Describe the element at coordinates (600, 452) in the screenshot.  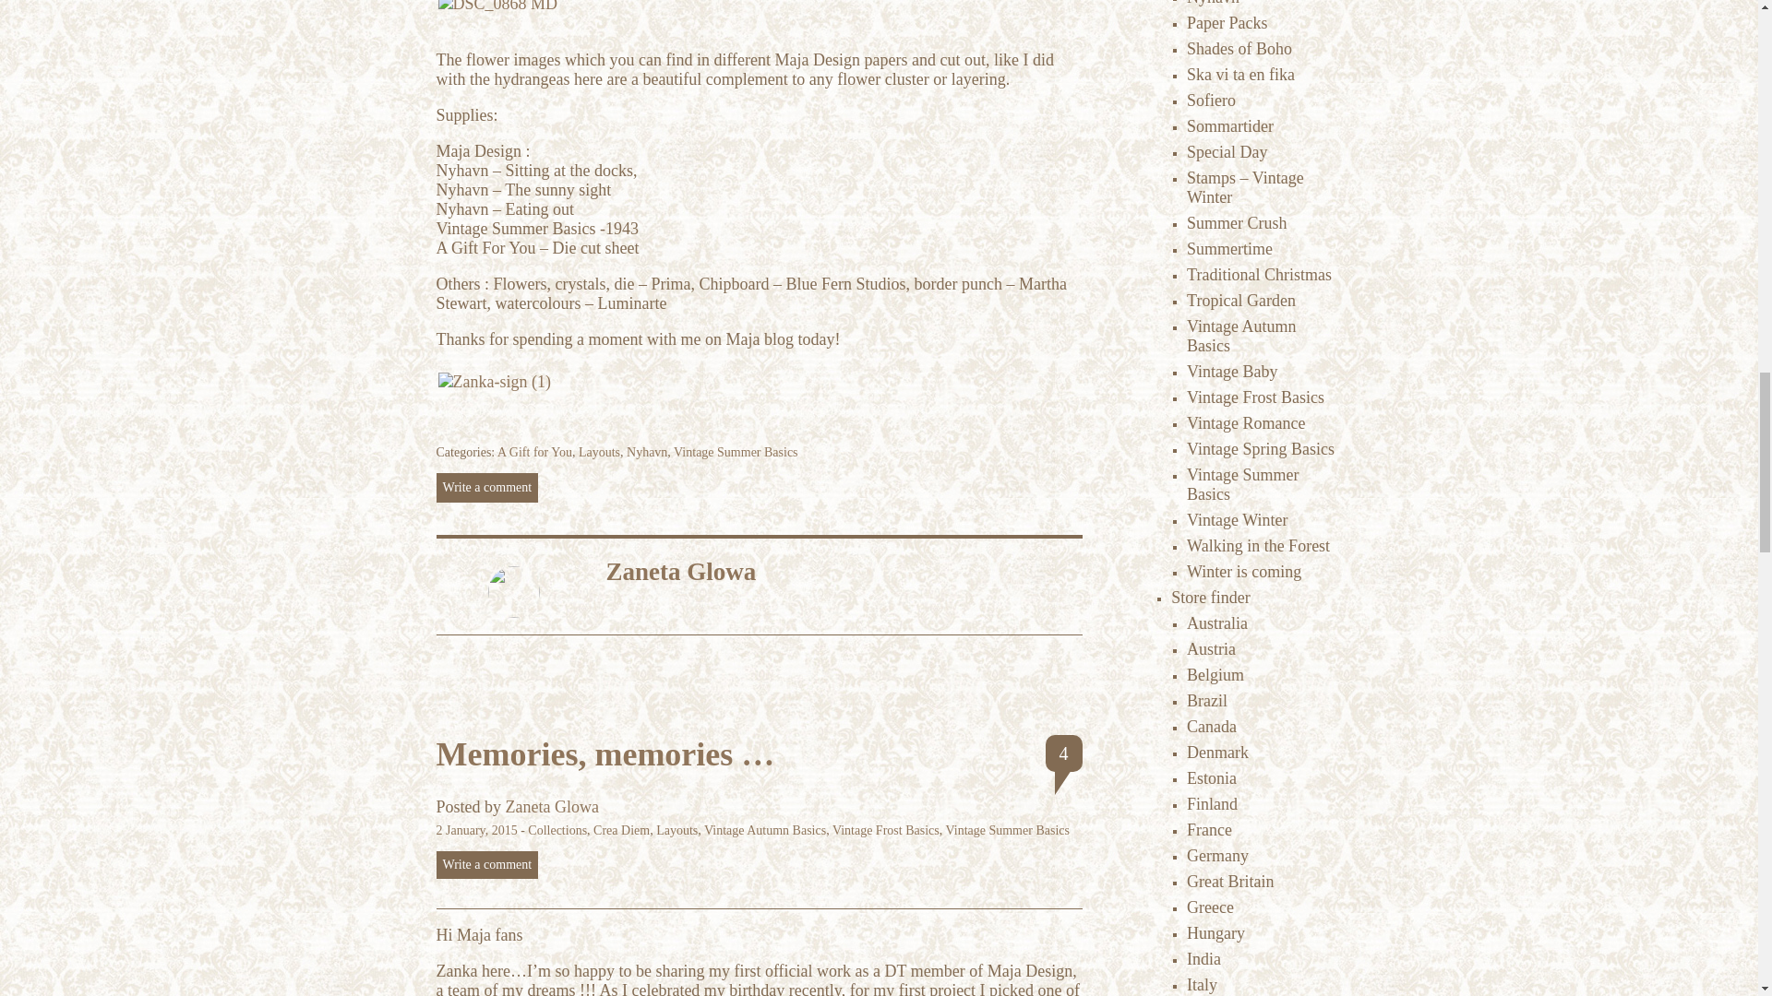
I see `Layouts` at that location.